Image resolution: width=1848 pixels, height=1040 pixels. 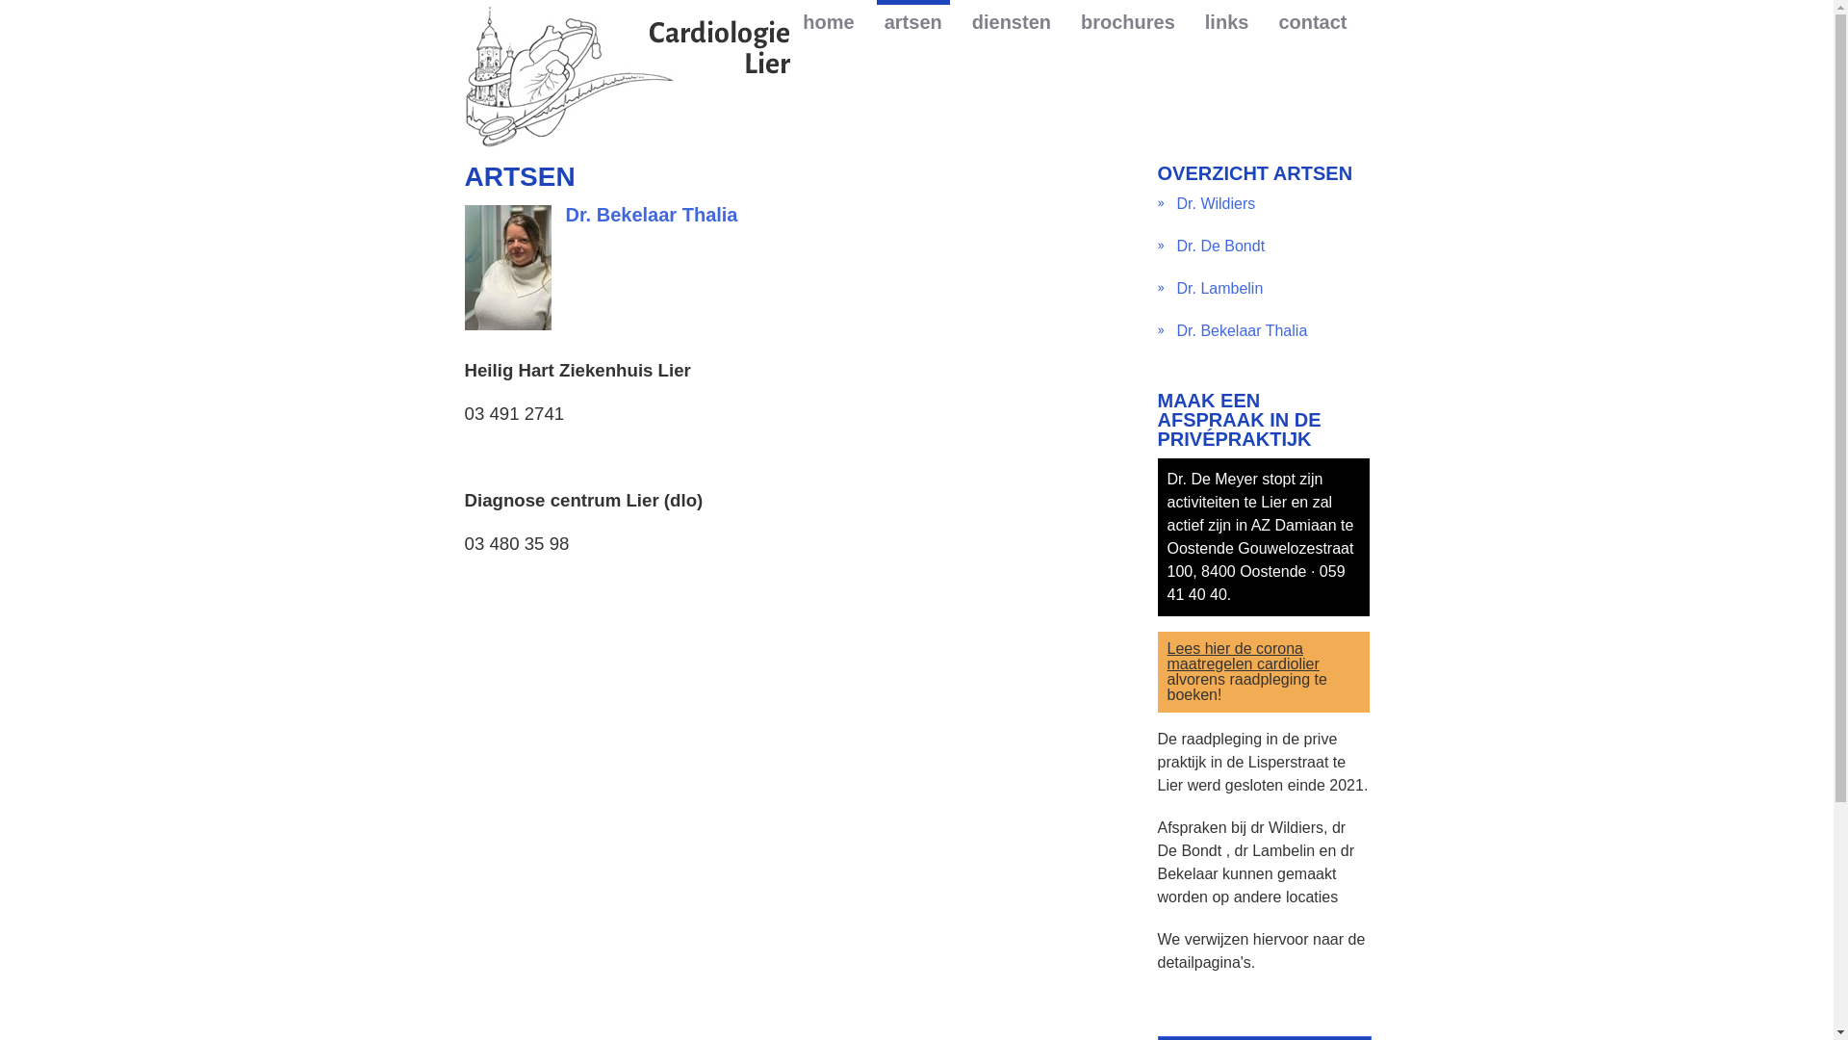 What do you see at coordinates (1012, 22) in the screenshot?
I see `diensten` at bounding box center [1012, 22].